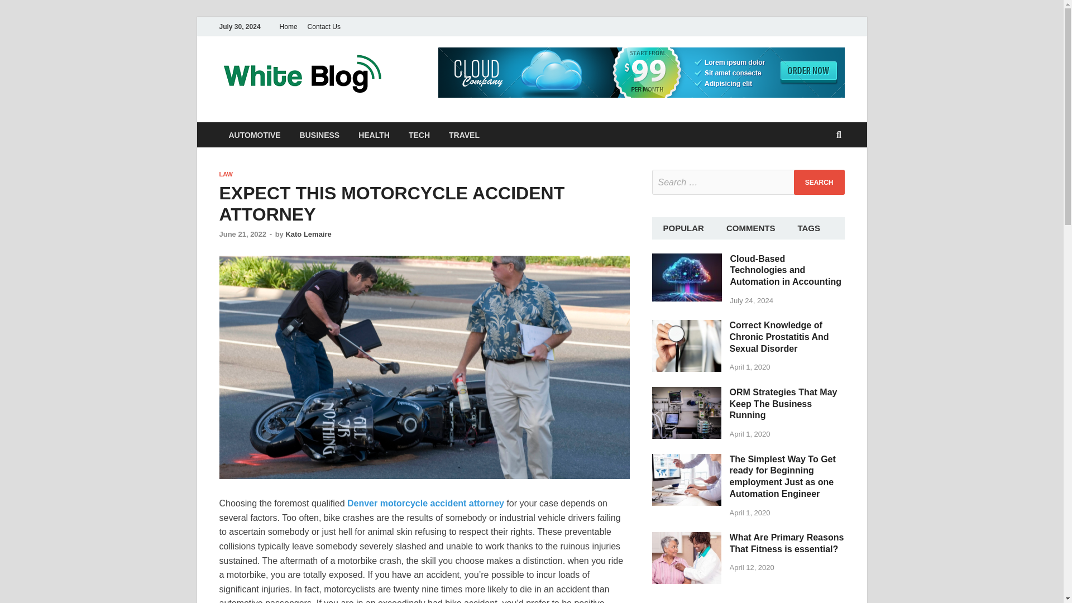  Describe the element at coordinates (808, 228) in the screenshot. I see `TAGS` at that location.